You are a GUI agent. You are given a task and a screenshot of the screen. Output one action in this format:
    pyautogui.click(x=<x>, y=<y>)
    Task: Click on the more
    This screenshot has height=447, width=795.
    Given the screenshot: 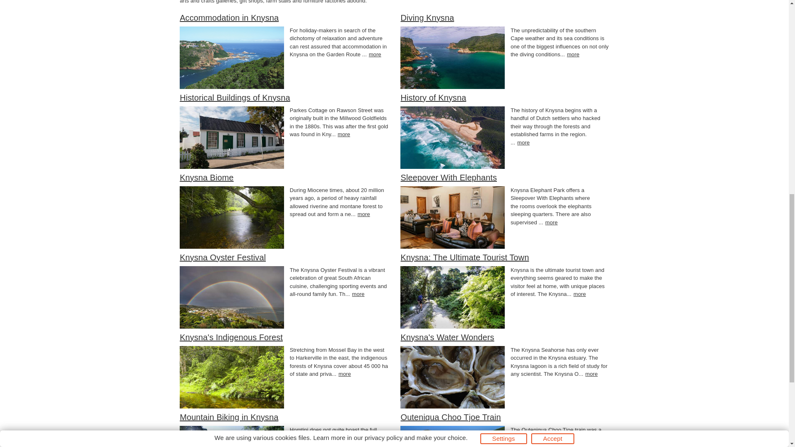 What is the action you would take?
    pyautogui.click(x=580, y=294)
    